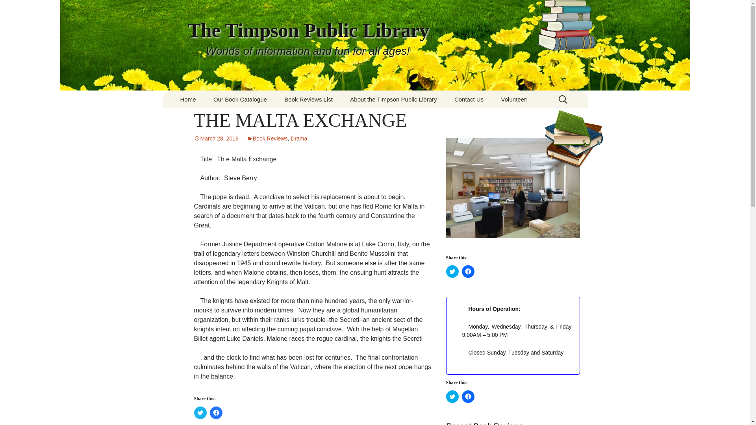 This screenshot has width=756, height=425. What do you see at coordinates (469, 99) in the screenshot?
I see `Contact Us` at bounding box center [469, 99].